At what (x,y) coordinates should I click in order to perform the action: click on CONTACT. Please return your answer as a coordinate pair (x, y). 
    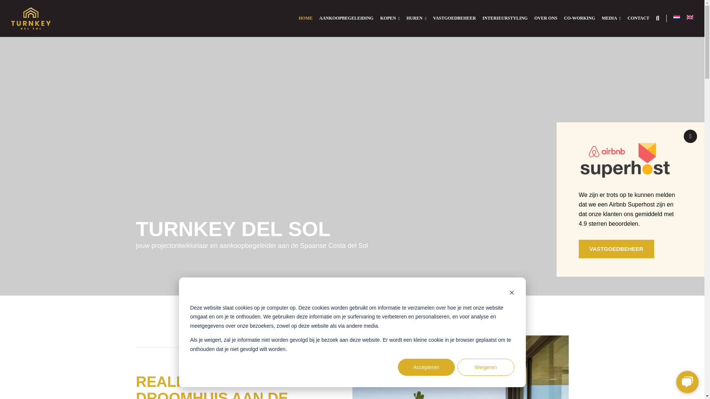
    Looking at the image, I should click on (638, 18).